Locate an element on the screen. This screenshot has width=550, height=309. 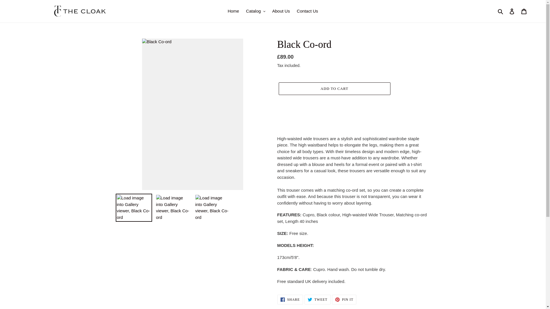
About Us is located at coordinates (281, 11).